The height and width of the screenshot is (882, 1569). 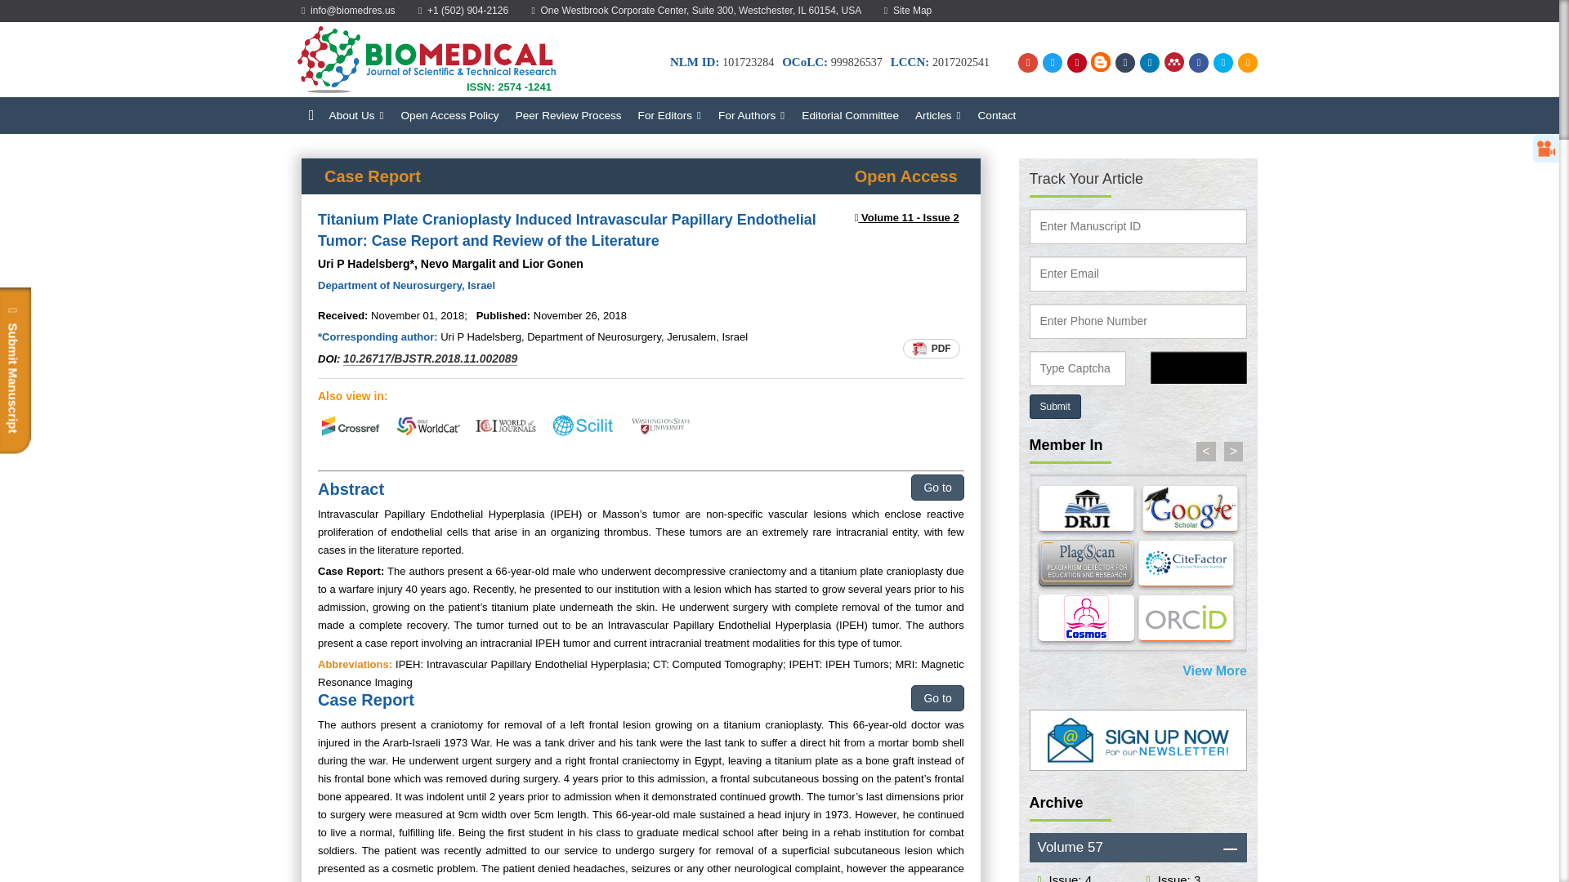 What do you see at coordinates (1068, 877) in the screenshot?
I see `Click here` at bounding box center [1068, 877].